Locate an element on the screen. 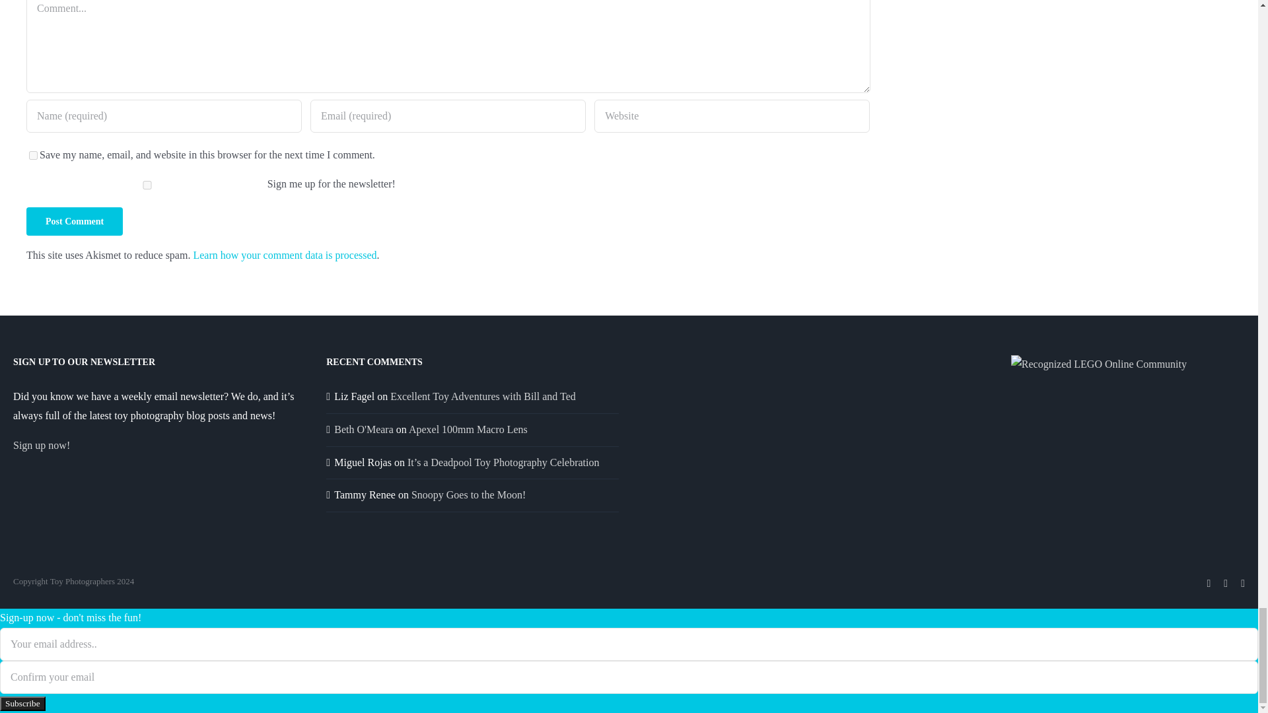 This screenshot has height=713, width=1268. Subscribe is located at coordinates (22, 704).